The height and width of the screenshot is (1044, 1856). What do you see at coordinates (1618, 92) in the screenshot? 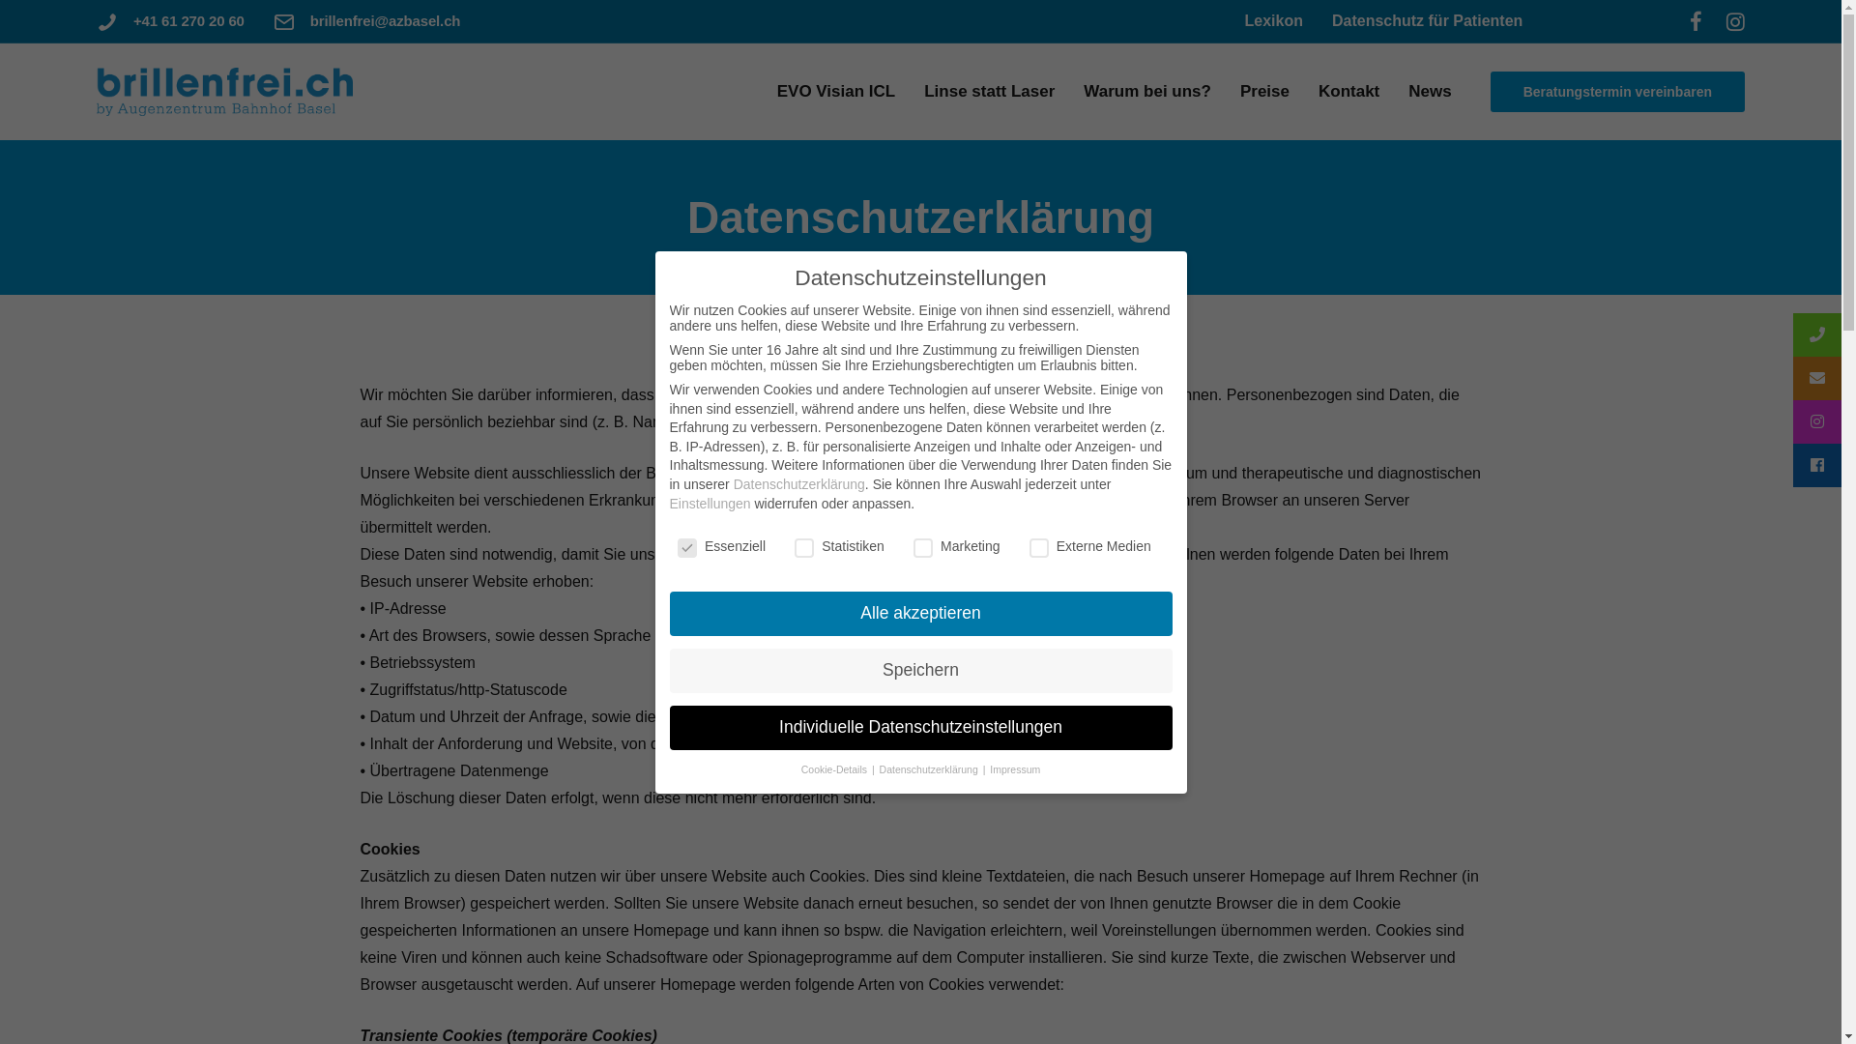
I see `Beratungstermin vereinbaren` at bounding box center [1618, 92].